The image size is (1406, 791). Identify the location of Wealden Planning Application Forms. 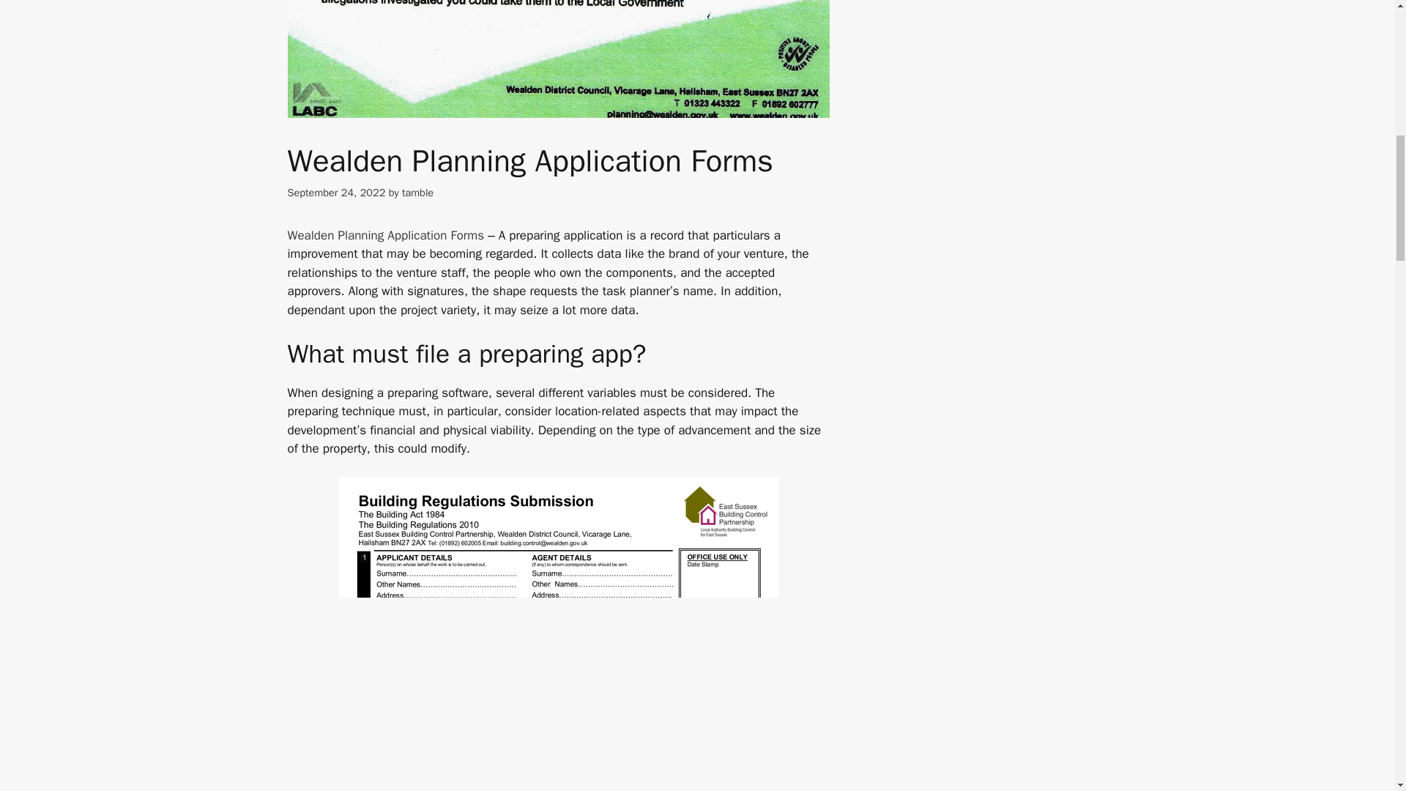
(385, 235).